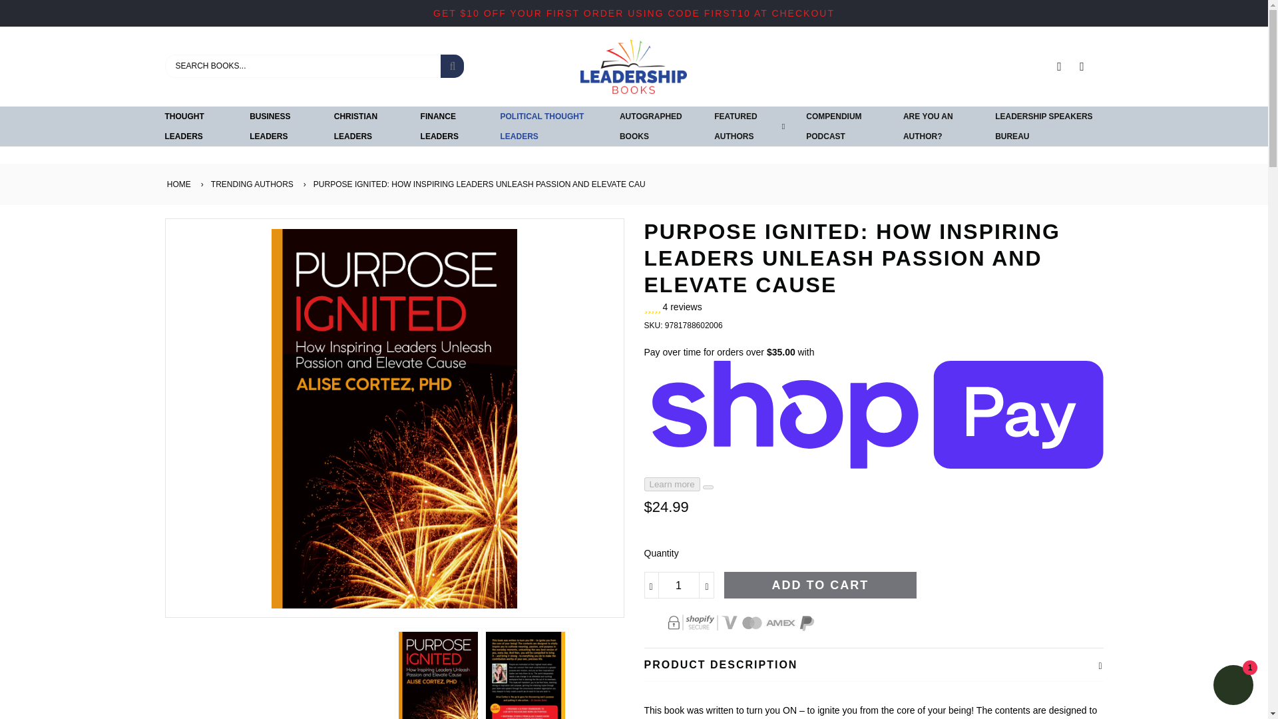  What do you see at coordinates (939, 126) in the screenshot?
I see `ARE YOU AN AUTHOR?` at bounding box center [939, 126].